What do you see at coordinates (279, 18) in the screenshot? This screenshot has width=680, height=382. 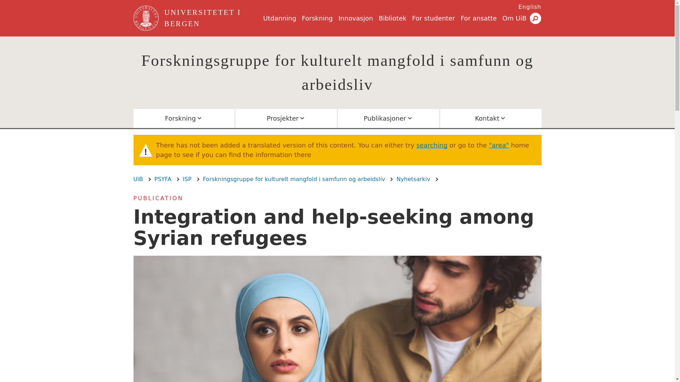 I see `Utdanning` at bounding box center [279, 18].